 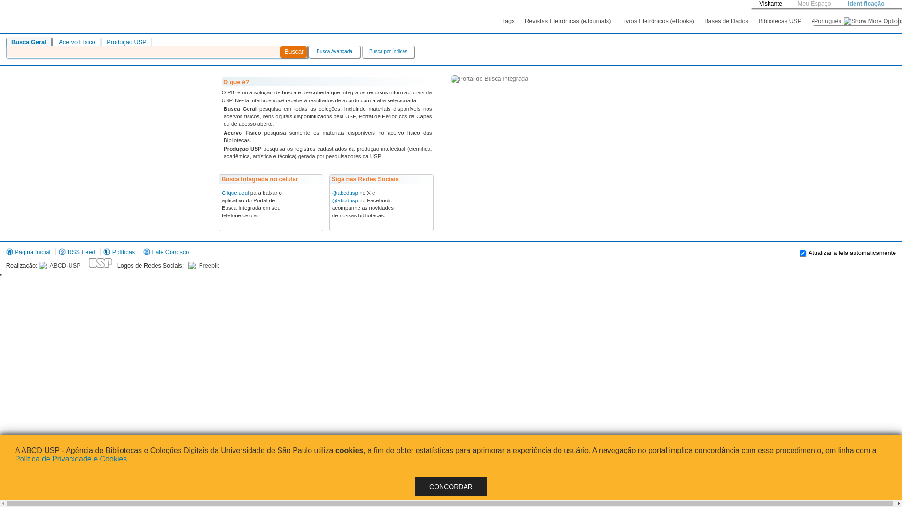 I want to click on Bibliotecas USP, so click(x=780, y=21).